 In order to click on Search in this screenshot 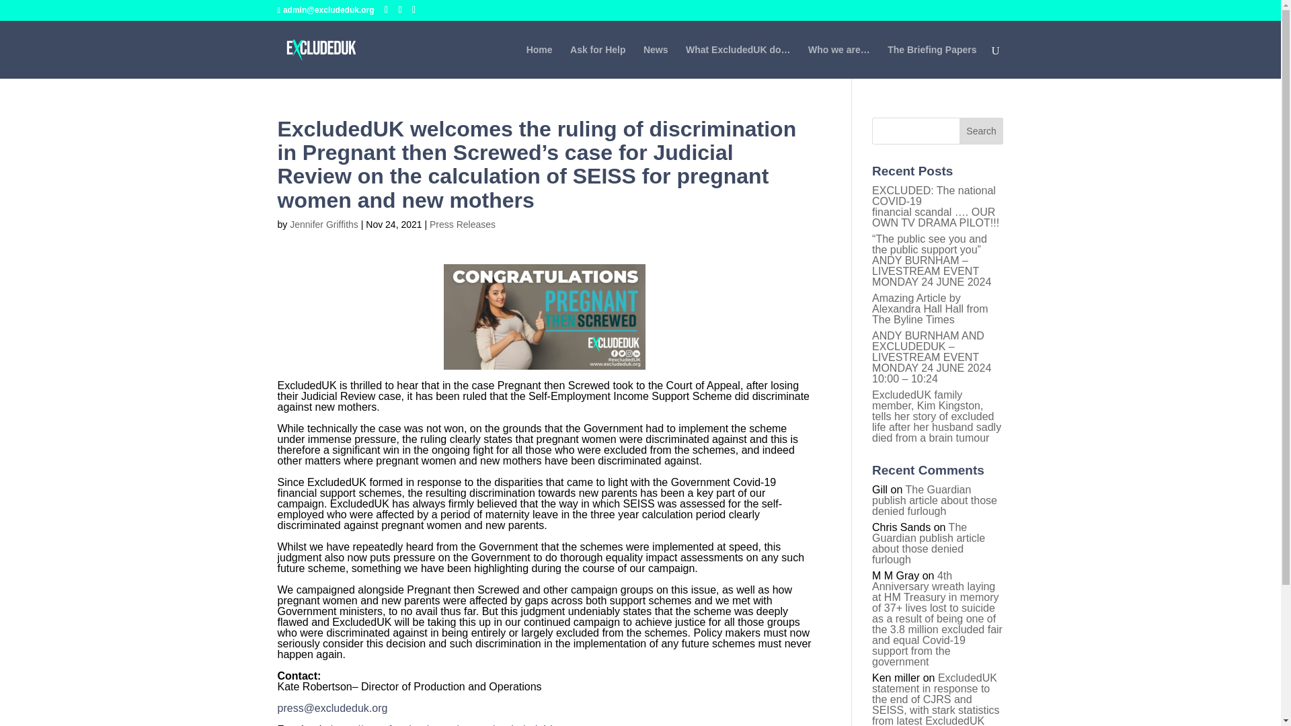, I will do `click(982, 130)`.